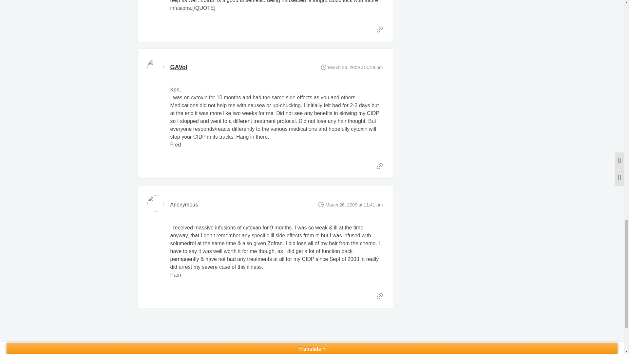  What do you see at coordinates (179, 67) in the screenshot?
I see `GAVol` at bounding box center [179, 67].